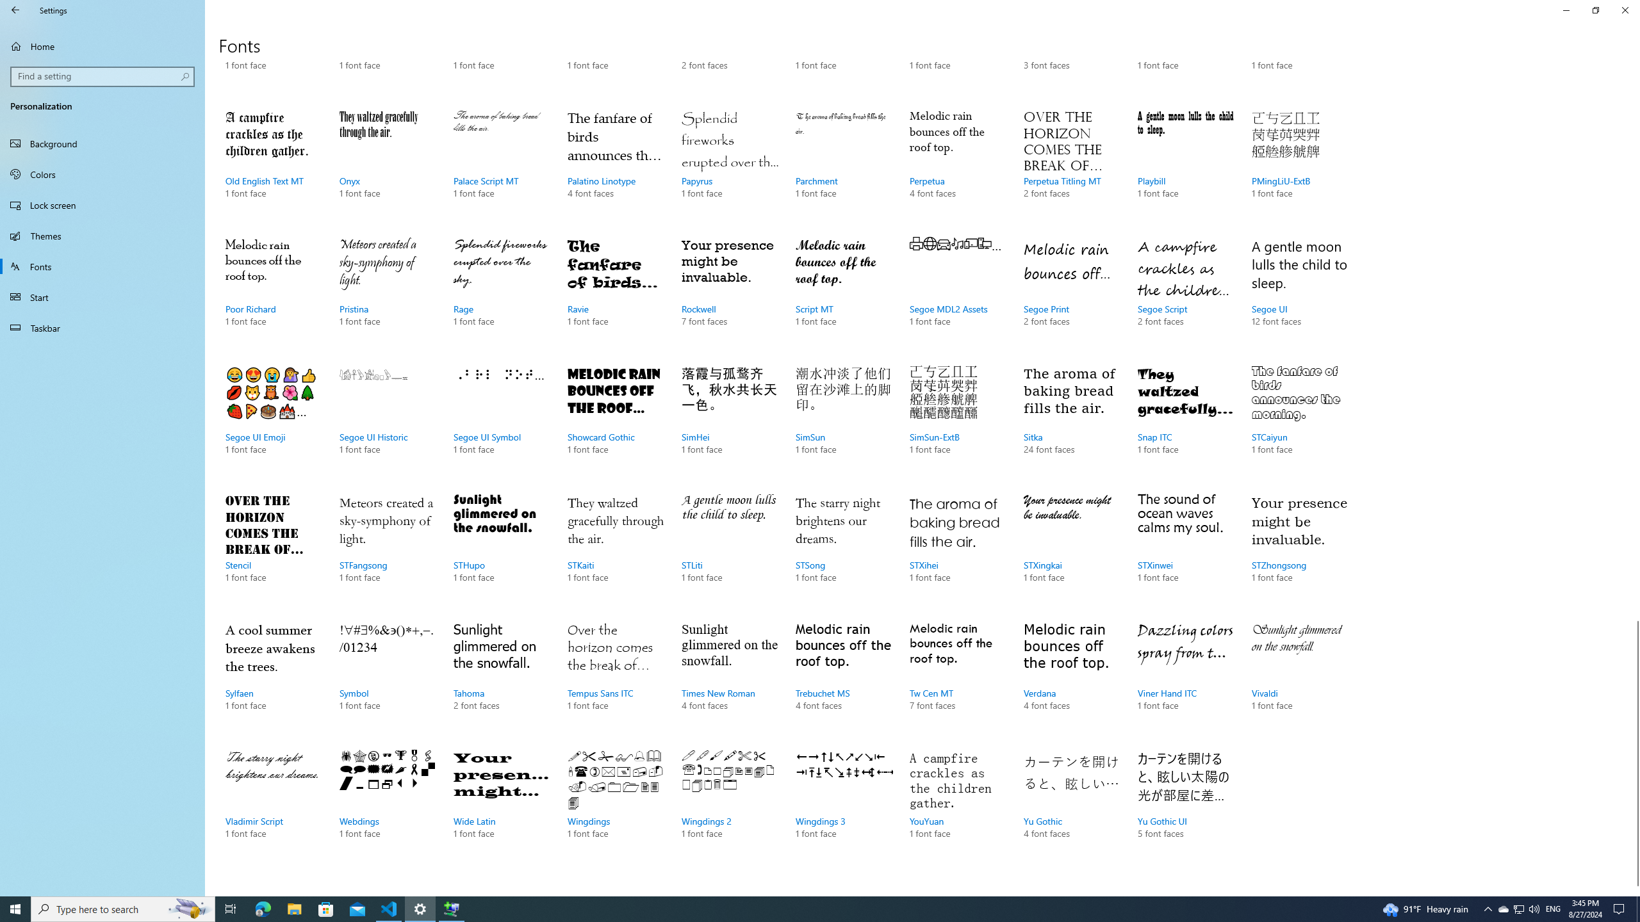 Image resolution: width=1640 pixels, height=922 pixels. I want to click on SimSun-ExtB, 1 font face, so click(957, 423).